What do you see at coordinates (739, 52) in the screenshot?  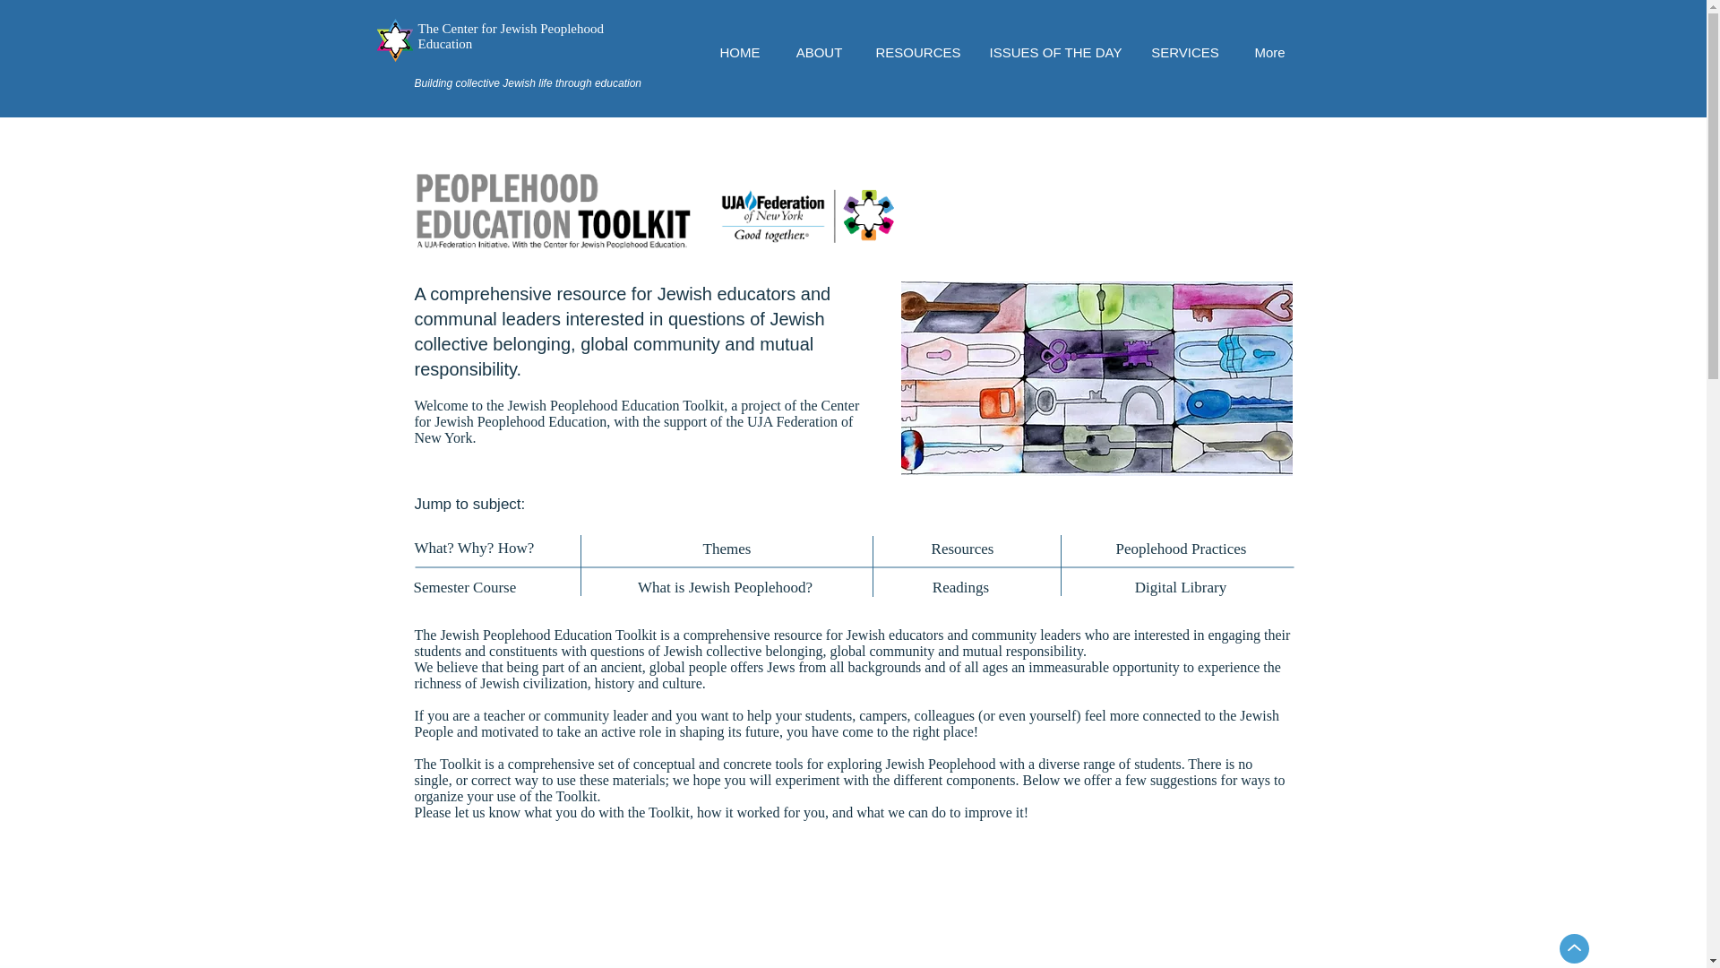 I see `HOME` at bounding box center [739, 52].